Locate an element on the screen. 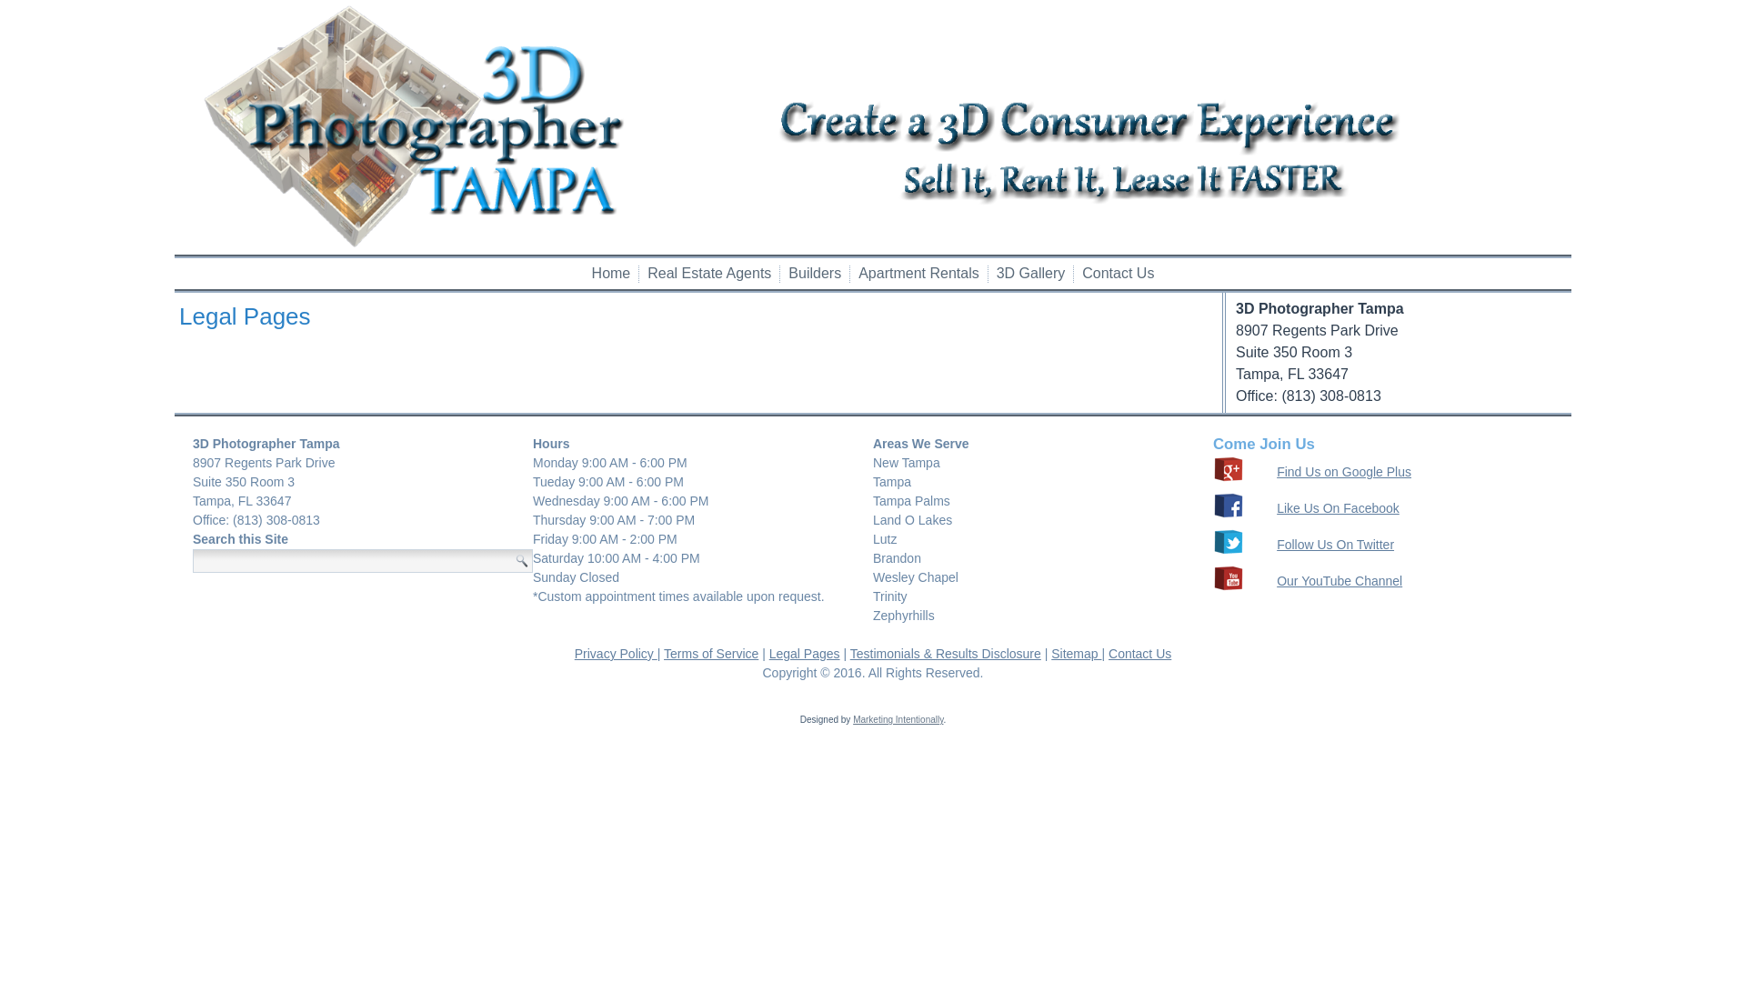 This screenshot has height=982, width=1746. Our YouTube Channel is located at coordinates (1229, 588).